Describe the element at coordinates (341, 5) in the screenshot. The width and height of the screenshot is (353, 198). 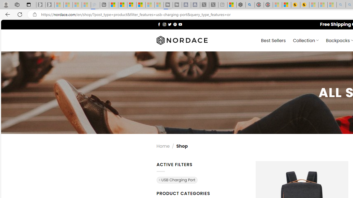
I see `amazon - Search - Sleeping` at that location.